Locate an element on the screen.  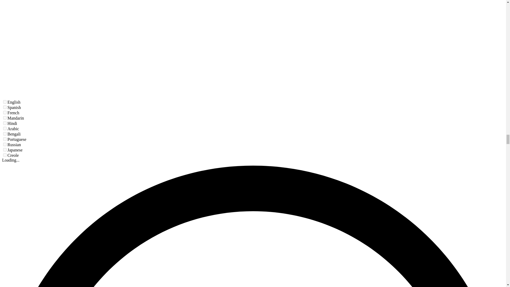
english is located at coordinates (5, 102).